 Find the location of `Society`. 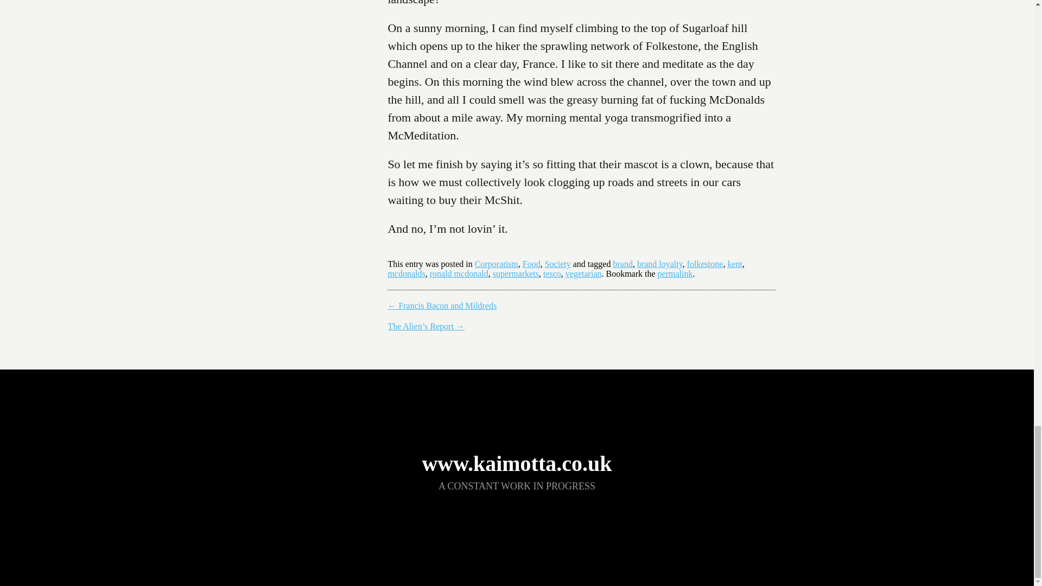

Society is located at coordinates (558, 264).